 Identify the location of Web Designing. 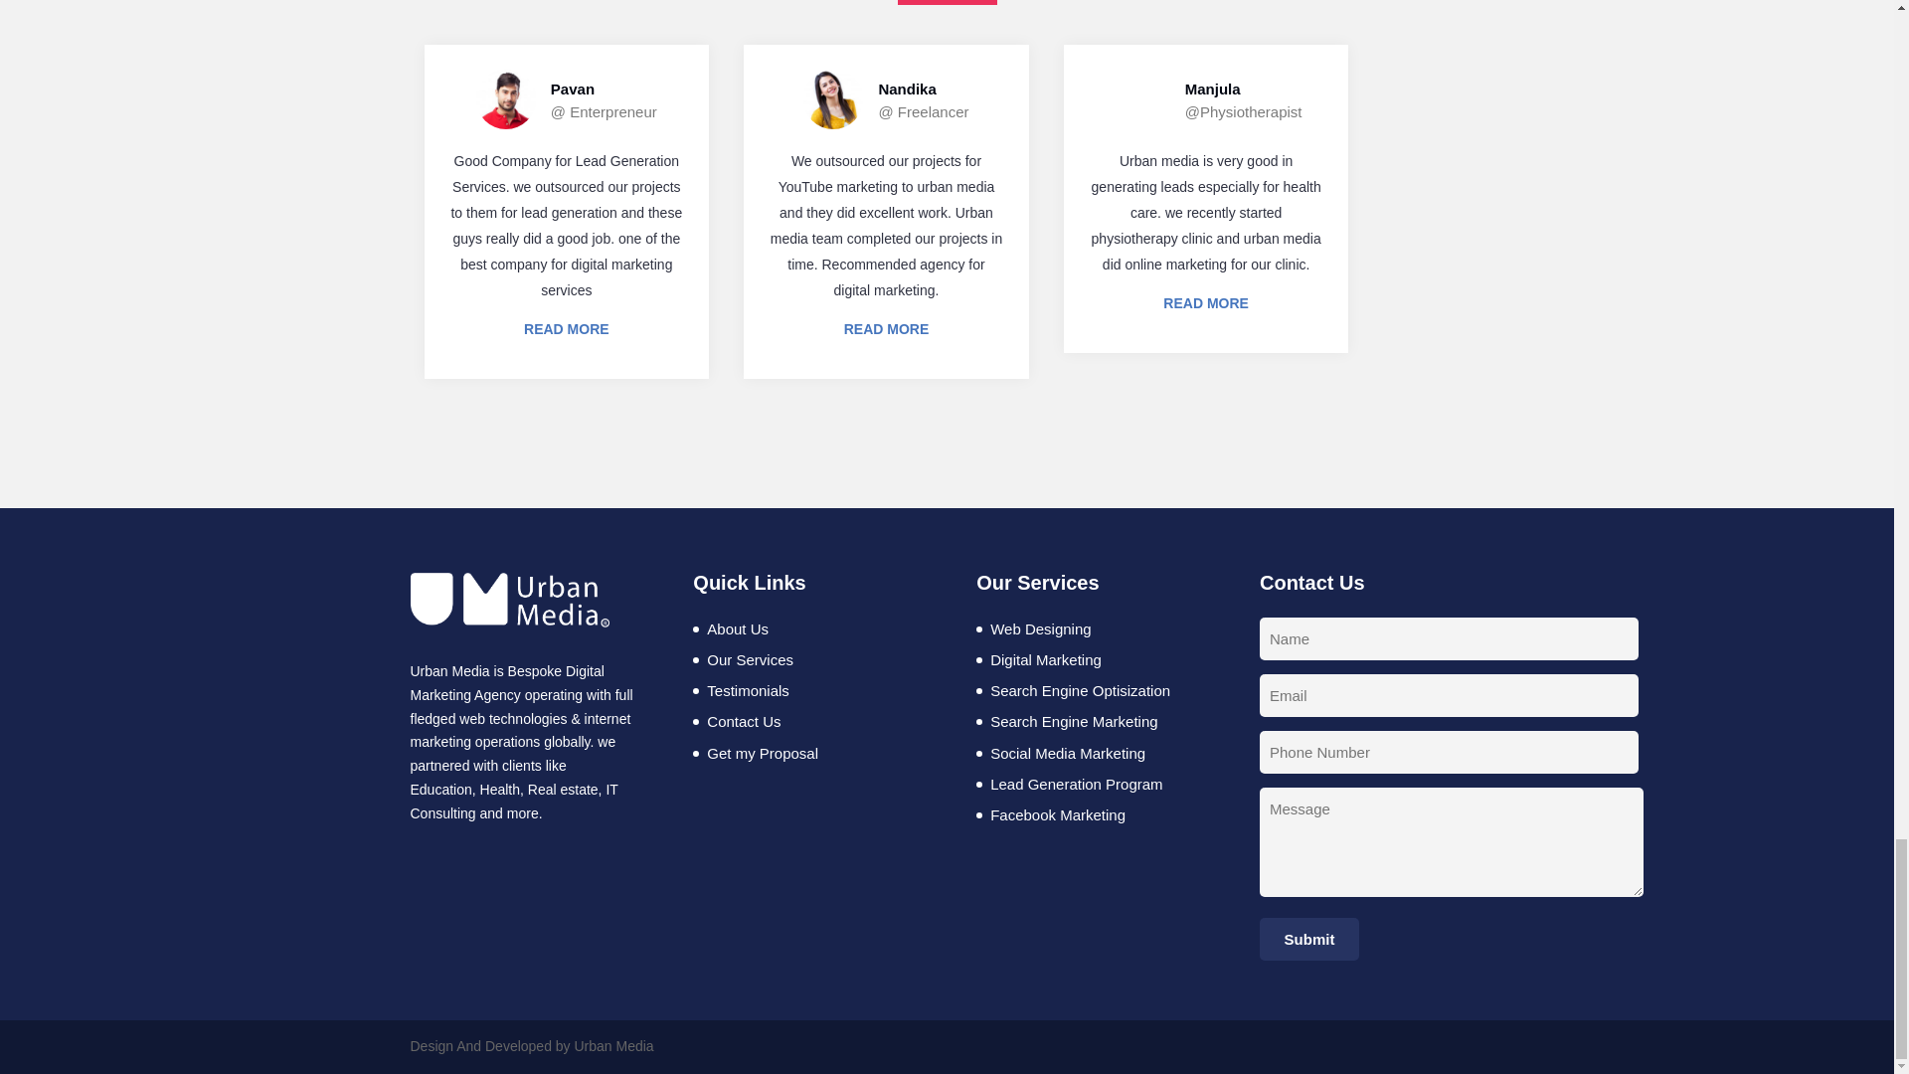
(1040, 628).